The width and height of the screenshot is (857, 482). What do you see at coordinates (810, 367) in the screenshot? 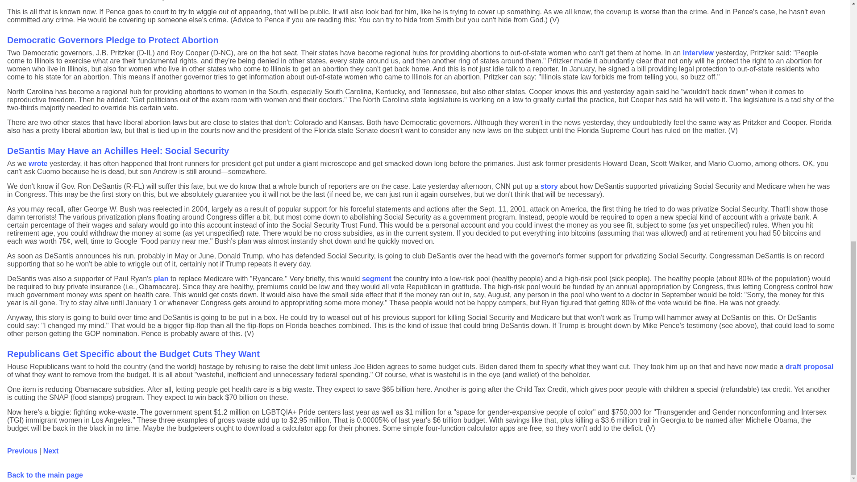
I see `draft proposal` at bounding box center [810, 367].